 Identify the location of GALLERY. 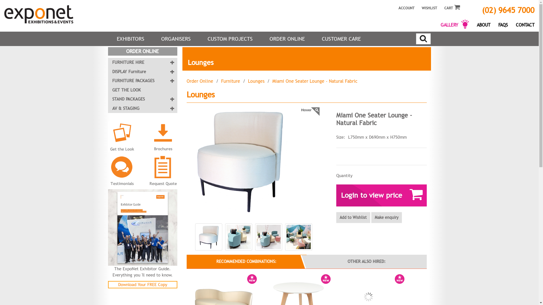
(455, 24).